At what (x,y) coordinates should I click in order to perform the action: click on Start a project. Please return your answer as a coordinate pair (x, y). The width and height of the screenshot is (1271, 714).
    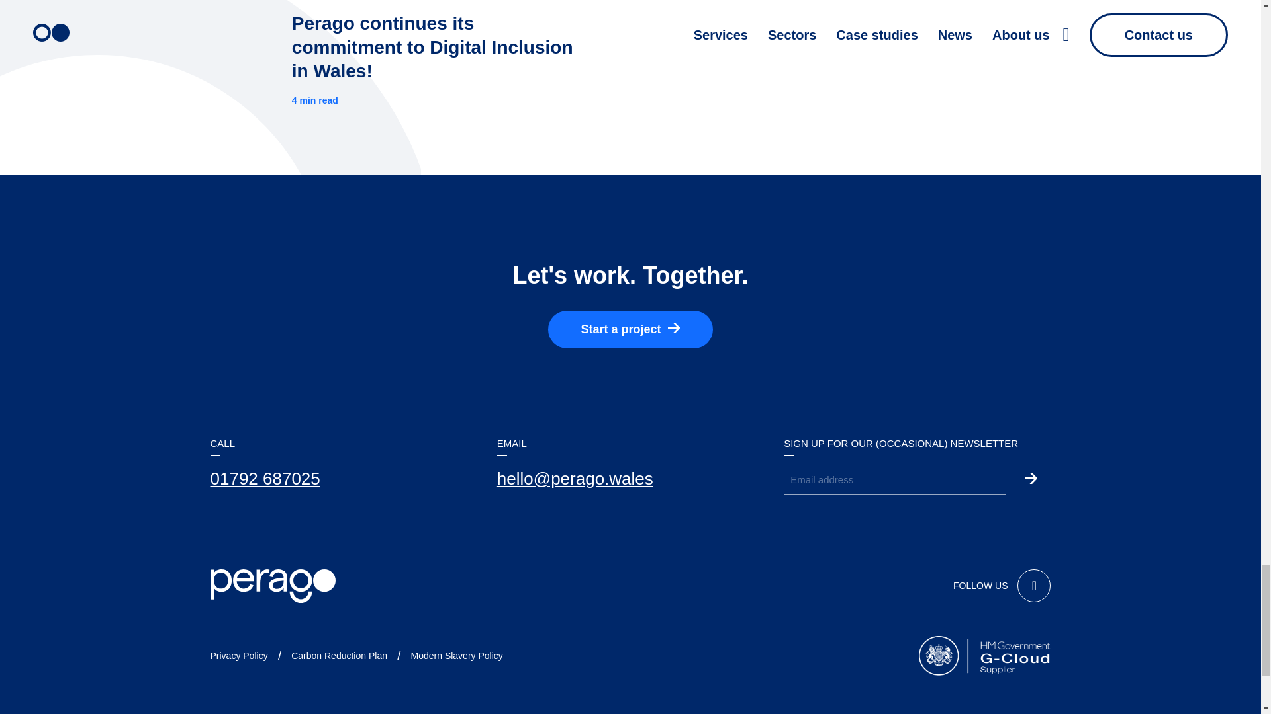
    Looking at the image, I should click on (630, 329).